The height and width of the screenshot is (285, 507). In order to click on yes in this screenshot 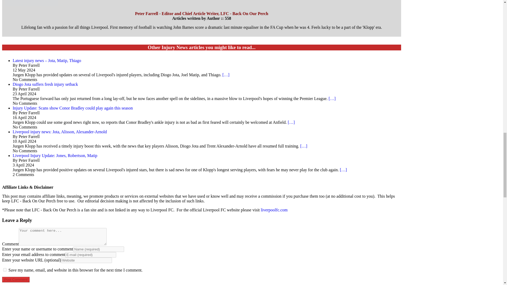, I will do `click(5, 270)`.